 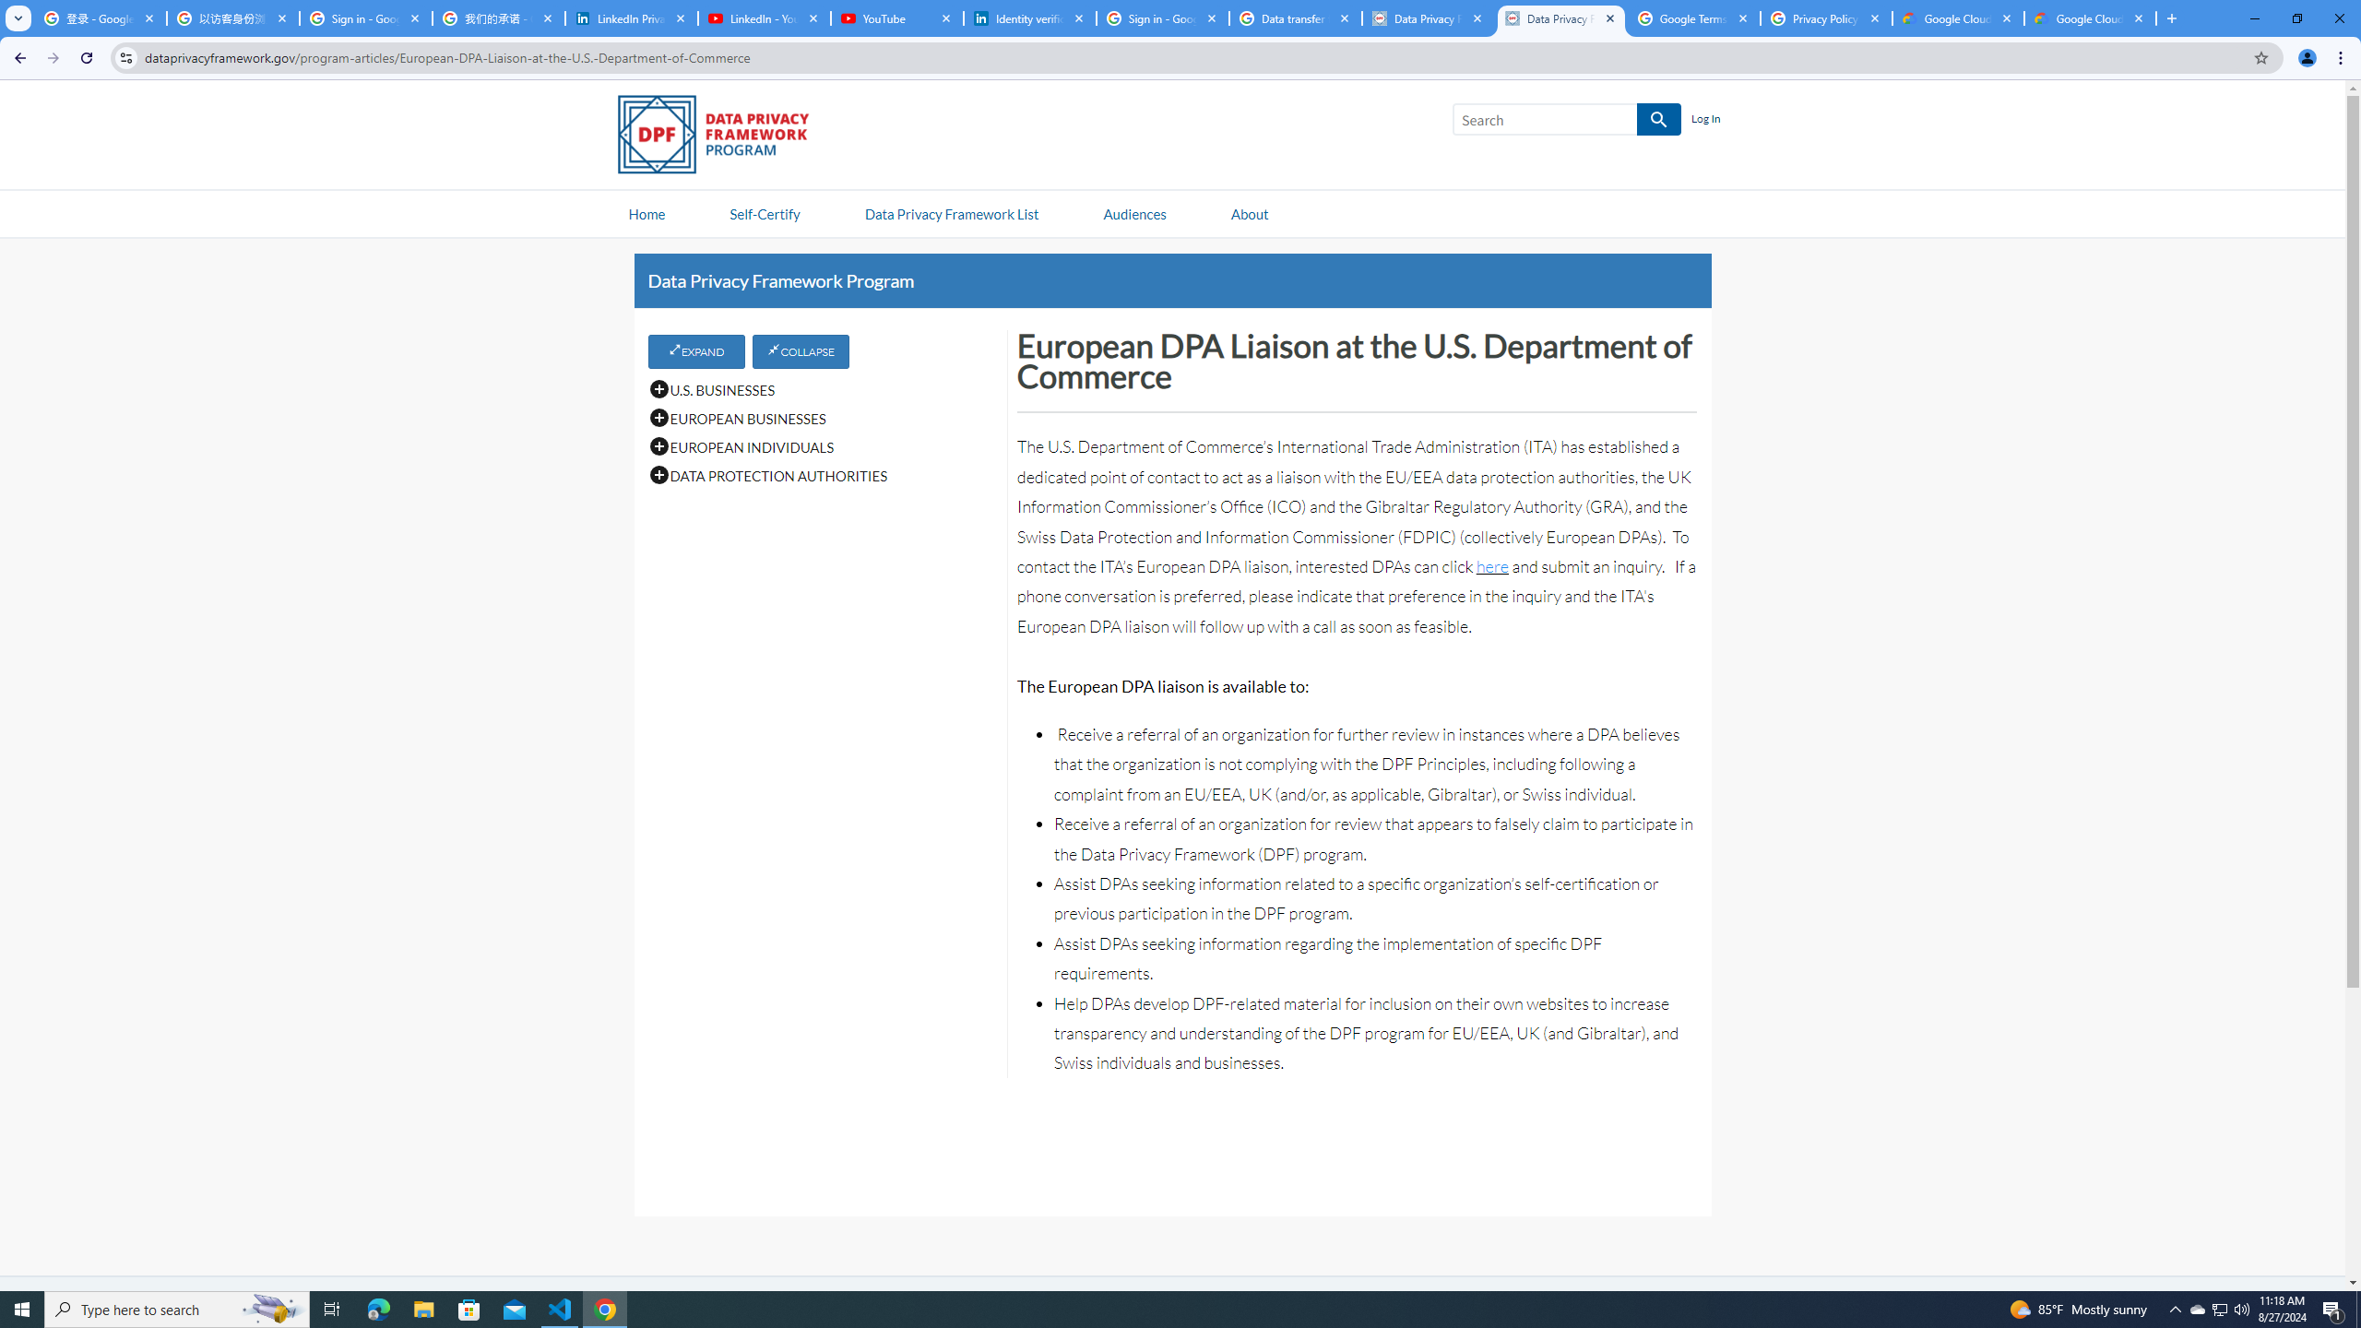 I want to click on Data Privacy Framework, so click(x=1561, y=18).